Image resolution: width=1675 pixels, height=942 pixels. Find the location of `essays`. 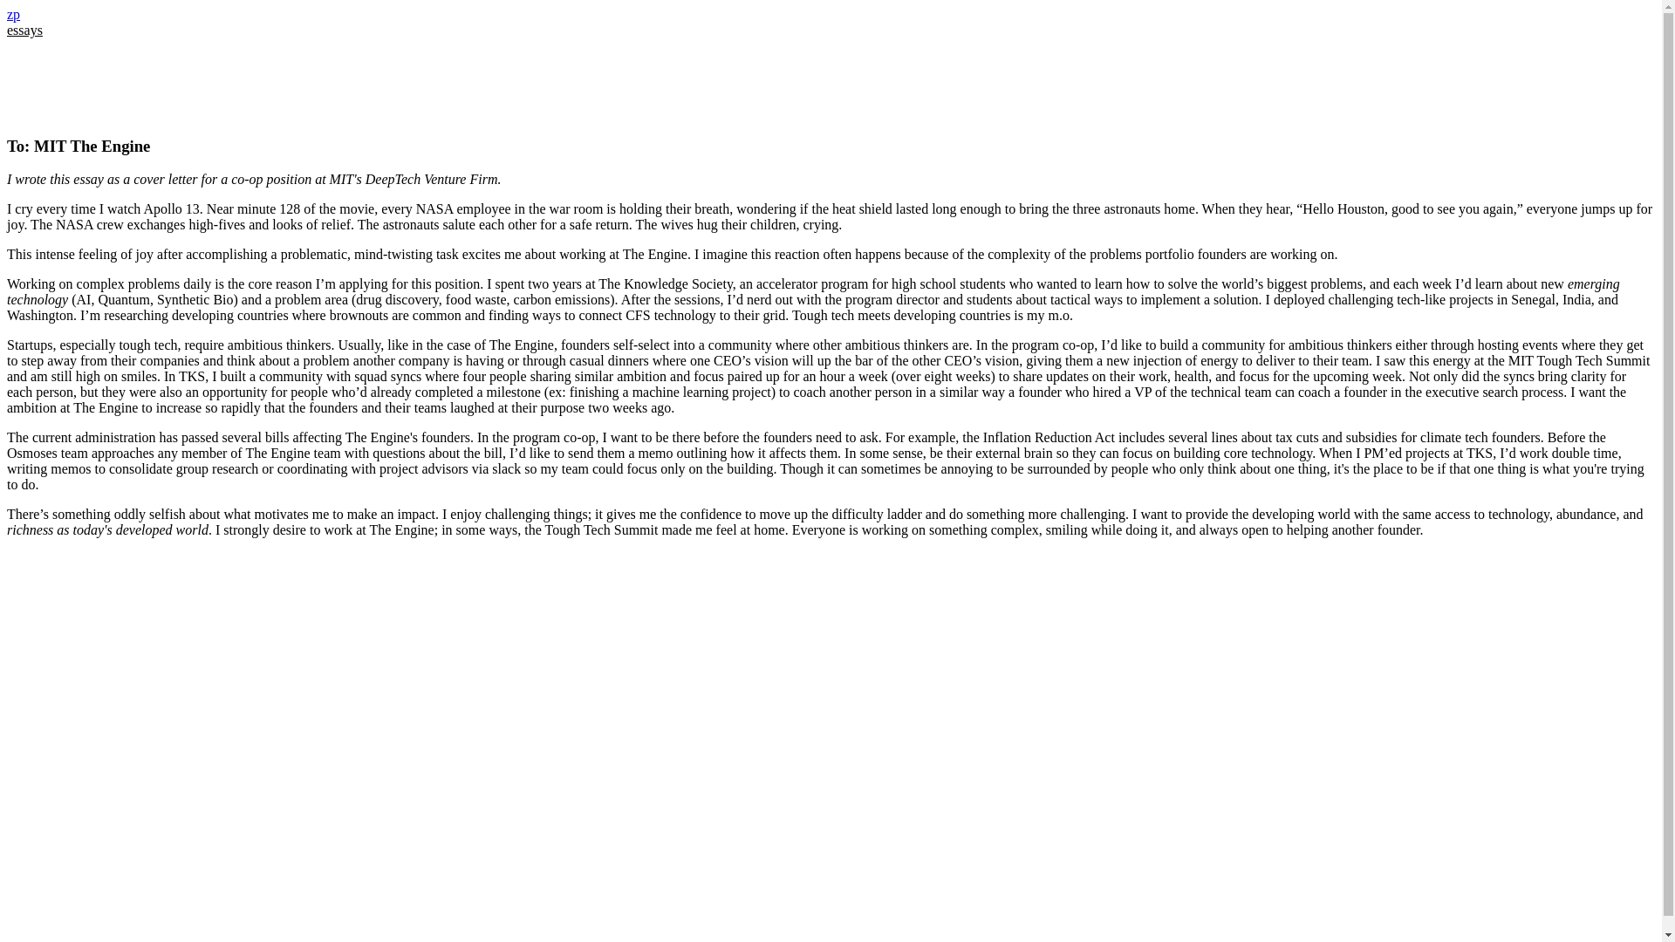

essays is located at coordinates (24, 30).